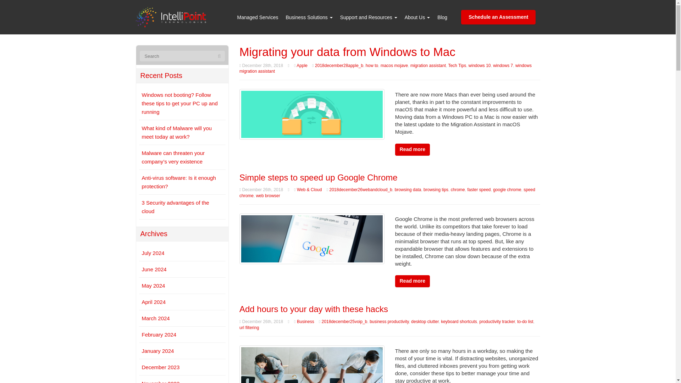 This screenshot has height=383, width=681. Describe the element at coordinates (312, 238) in the screenshot. I see `Simple steps to speed up Google Chrome` at that location.